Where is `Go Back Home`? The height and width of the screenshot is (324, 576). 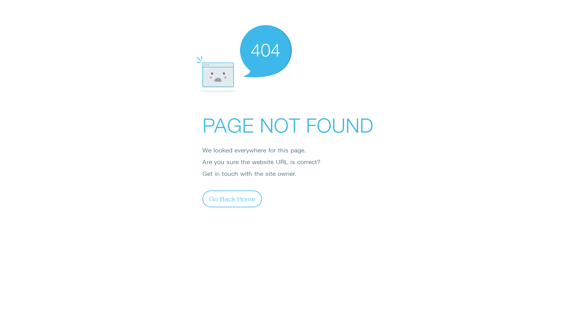
Go Back Home is located at coordinates (232, 199).